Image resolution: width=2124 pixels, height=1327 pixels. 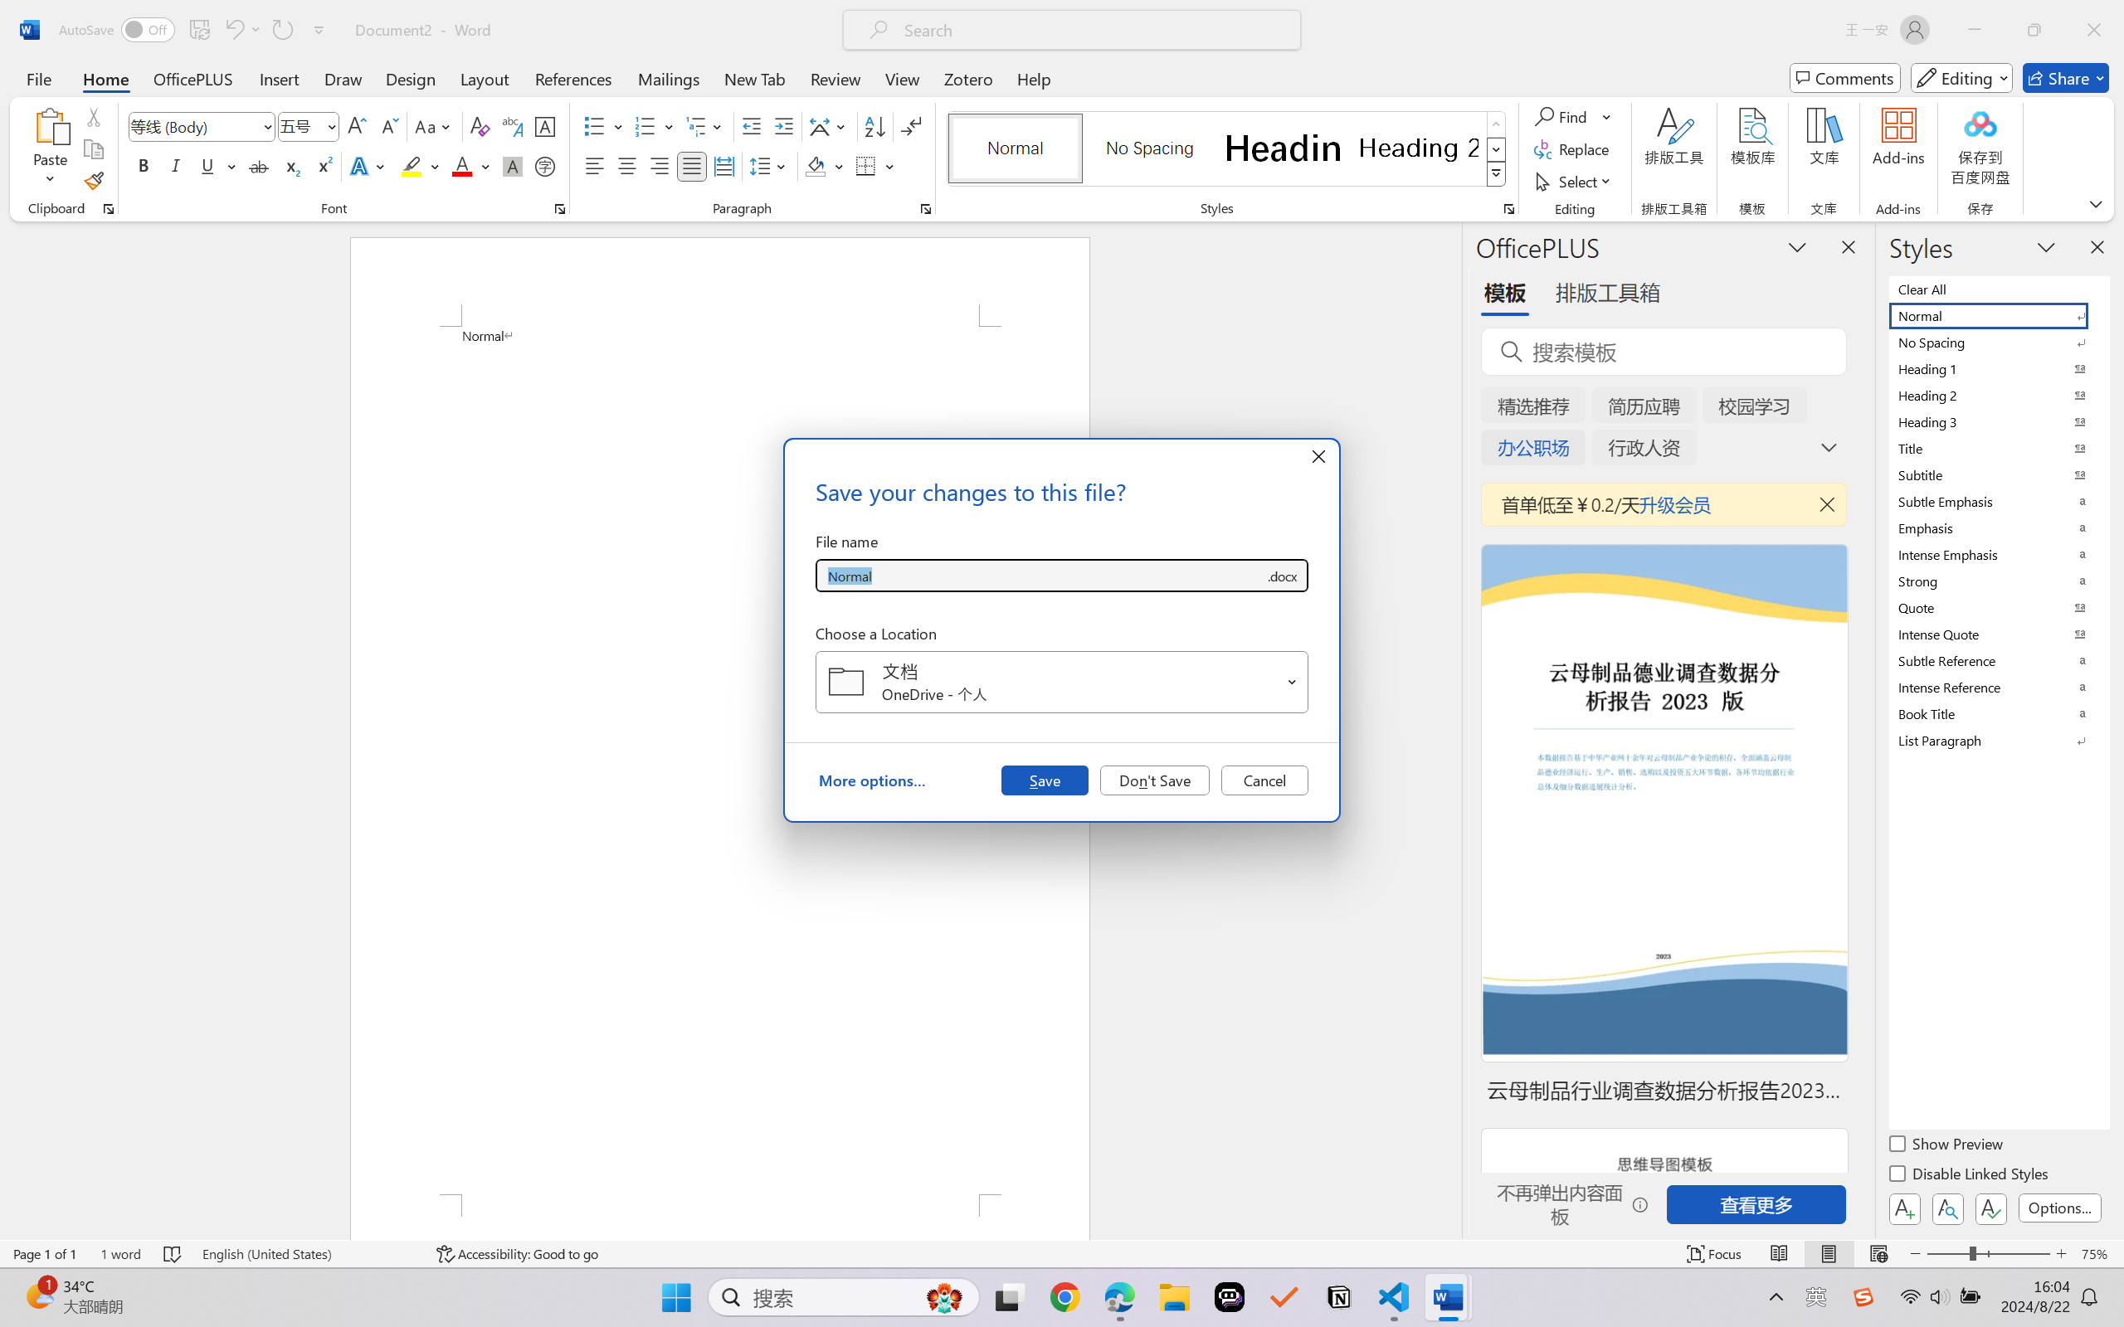 What do you see at coordinates (815, 166) in the screenshot?
I see `Shading RGB(0, 0, 0)` at bounding box center [815, 166].